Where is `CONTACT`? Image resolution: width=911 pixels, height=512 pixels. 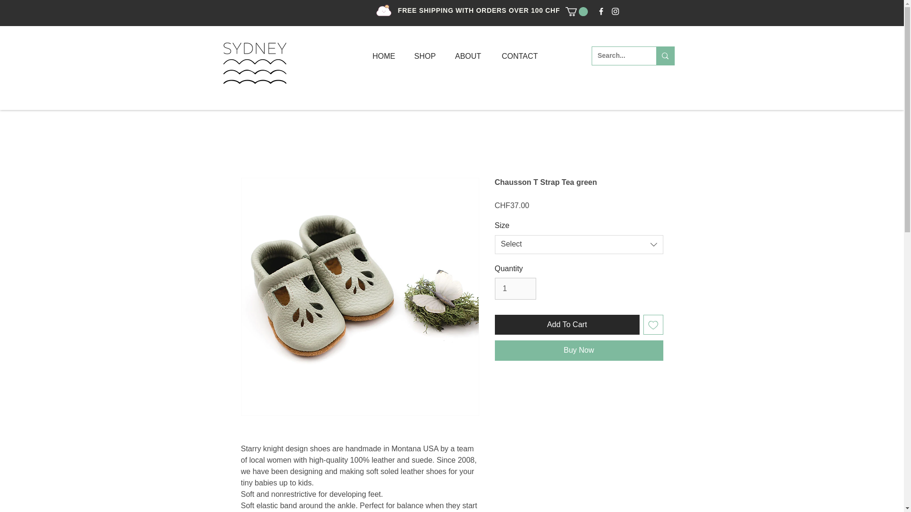 CONTACT is located at coordinates (519, 56).